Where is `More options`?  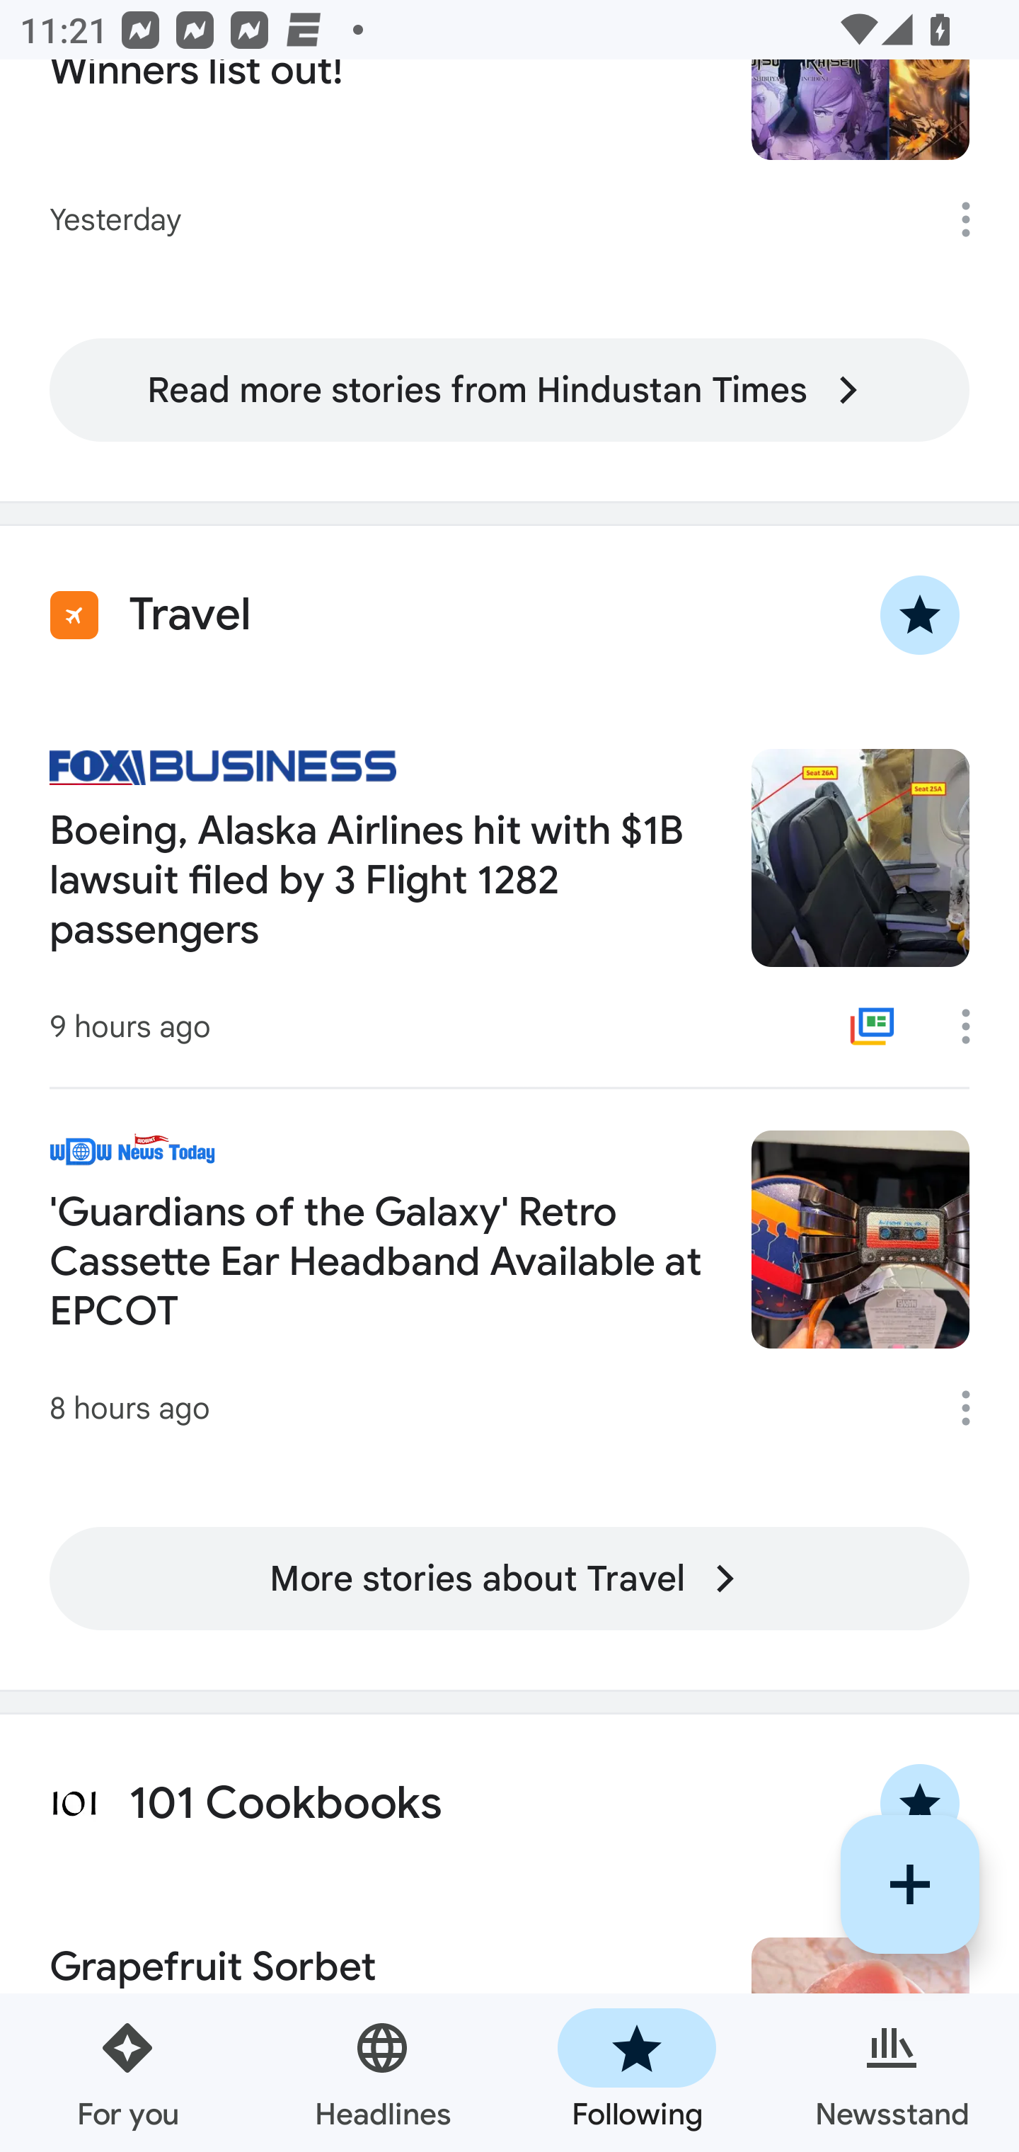 More options is located at coordinates (975, 1409).